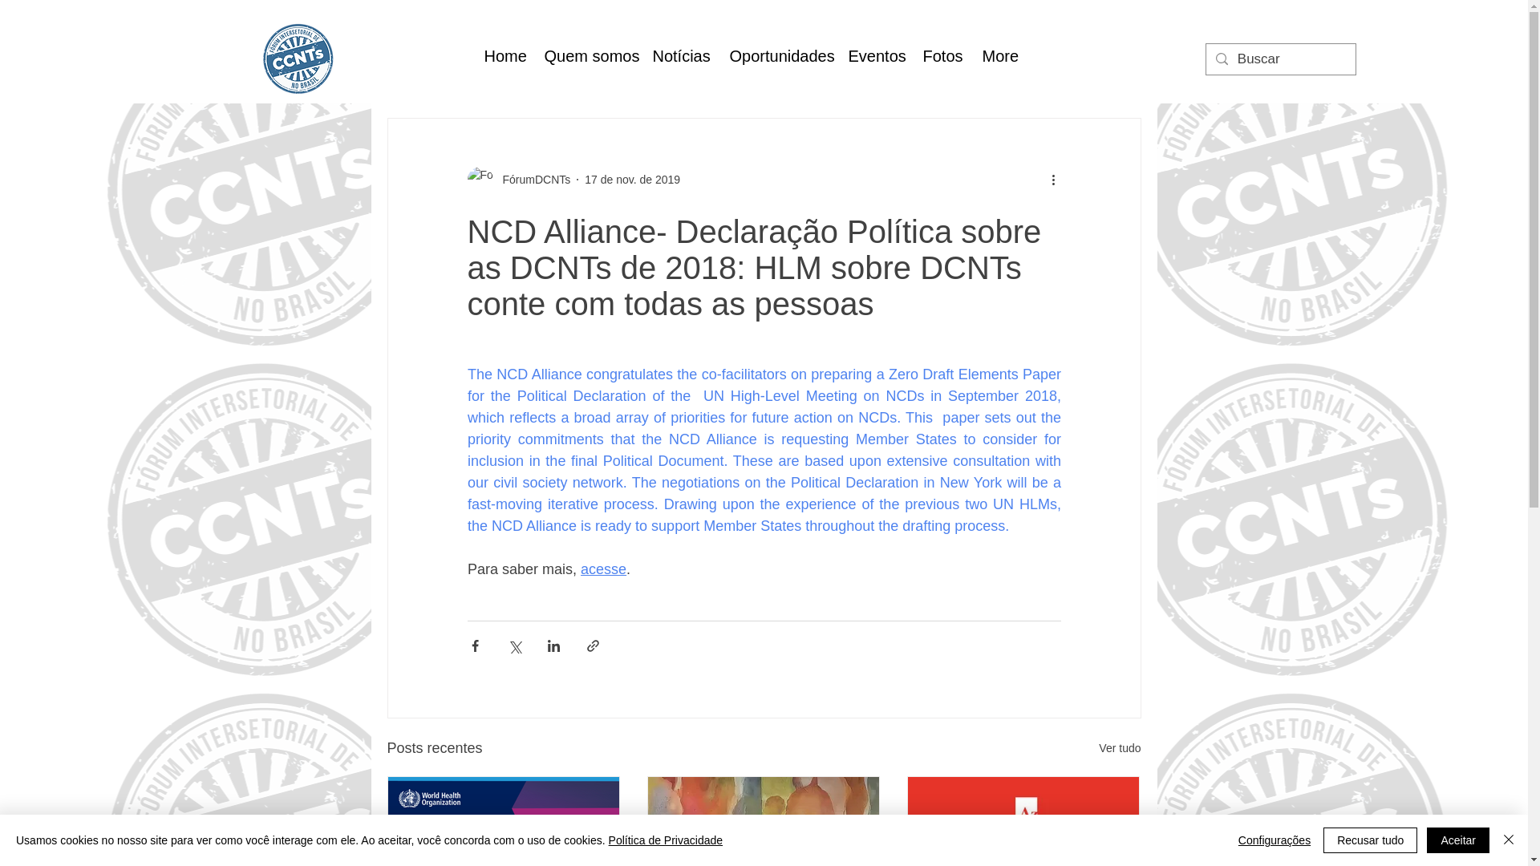 The image size is (1540, 866). What do you see at coordinates (873, 56) in the screenshot?
I see `Eventos` at bounding box center [873, 56].